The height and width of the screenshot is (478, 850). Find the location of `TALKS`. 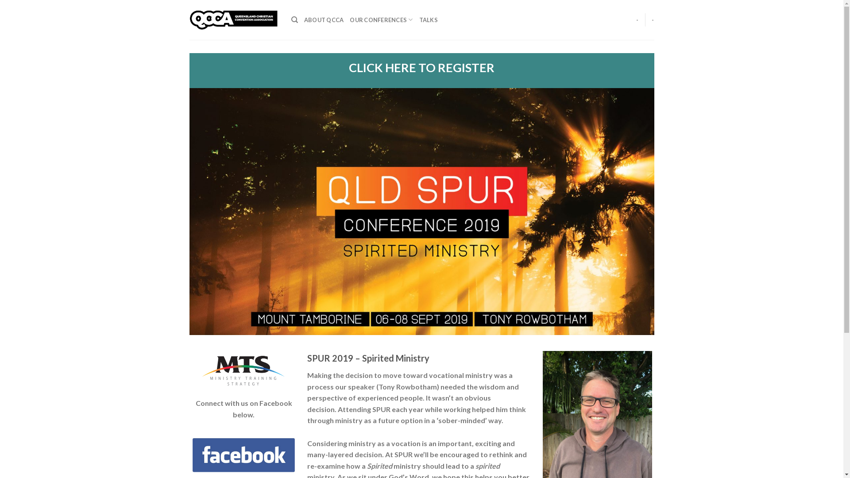

TALKS is located at coordinates (429, 20).